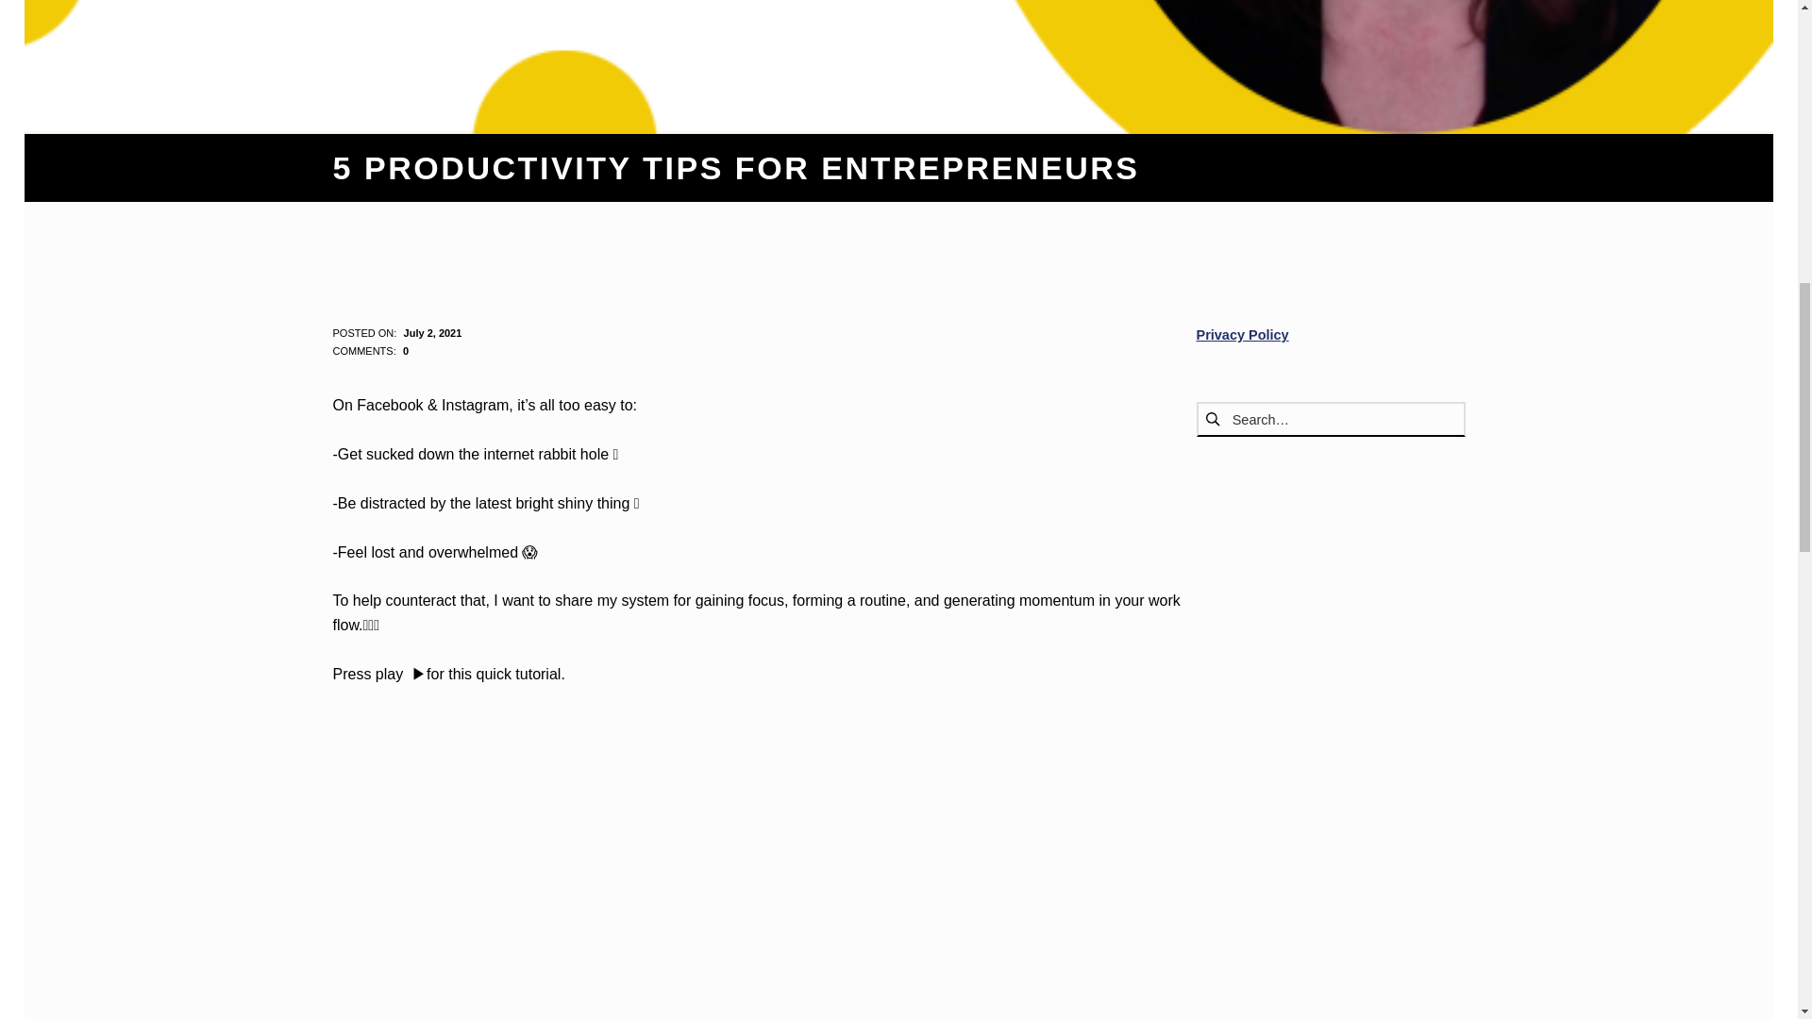  I want to click on Privacy Policy, so click(1242, 334).